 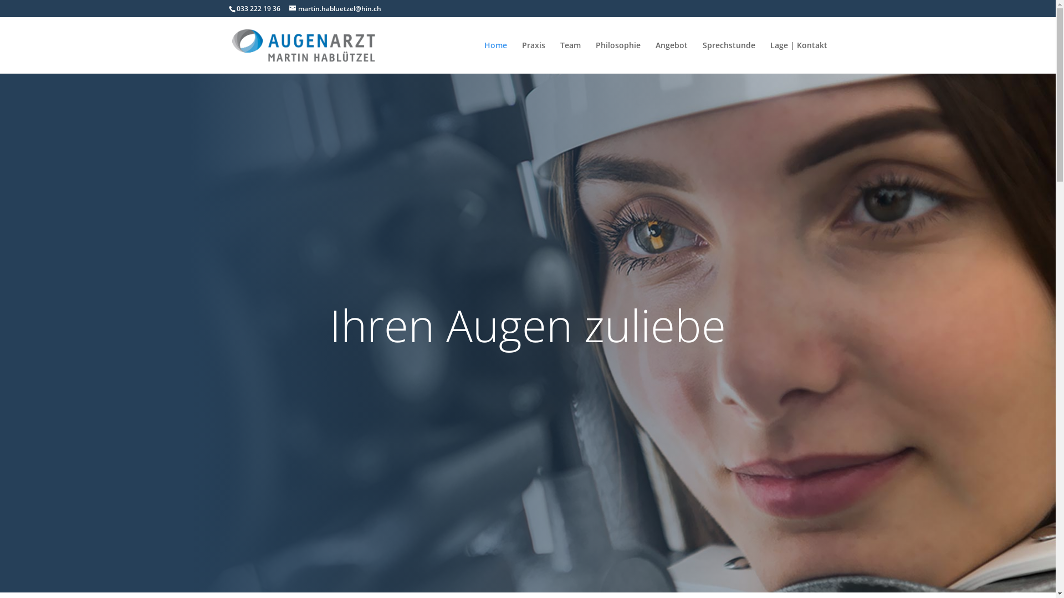 What do you see at coordinates (495, 58) in the screenshot?
I see `Home` at bounding box center [495, 58].